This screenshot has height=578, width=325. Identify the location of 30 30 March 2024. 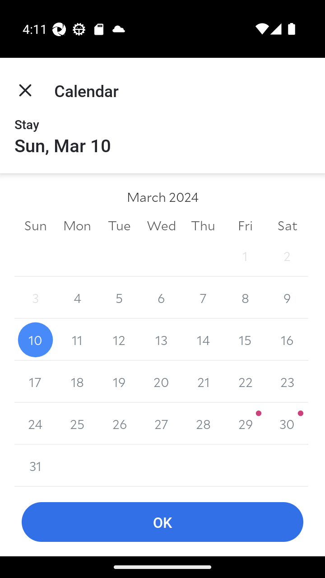
(287, 424).